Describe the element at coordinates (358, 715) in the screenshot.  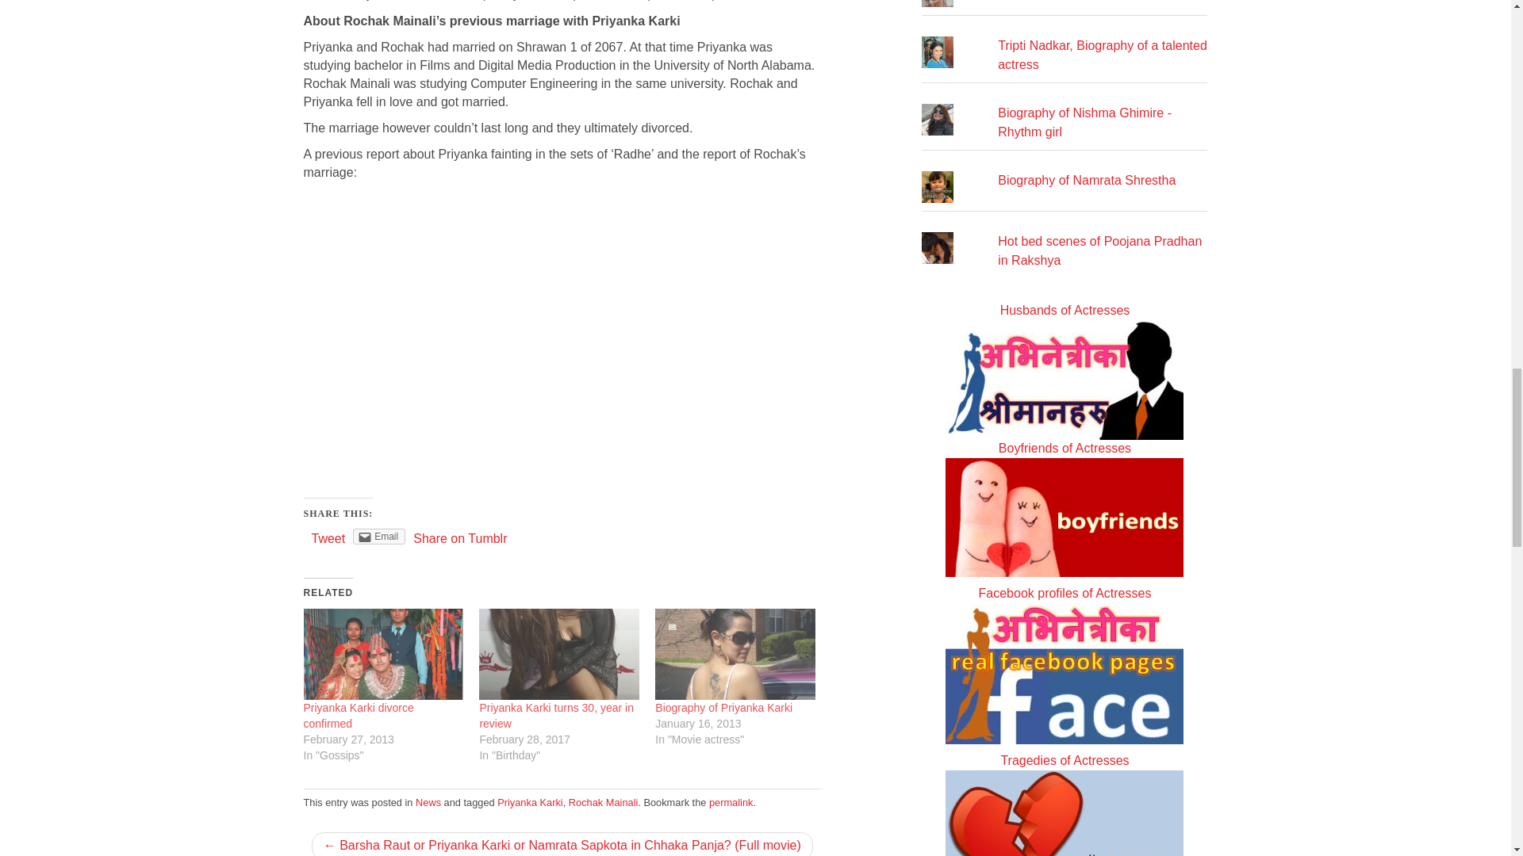
I see `Priyanka Karki divorce confirmed` at that location.